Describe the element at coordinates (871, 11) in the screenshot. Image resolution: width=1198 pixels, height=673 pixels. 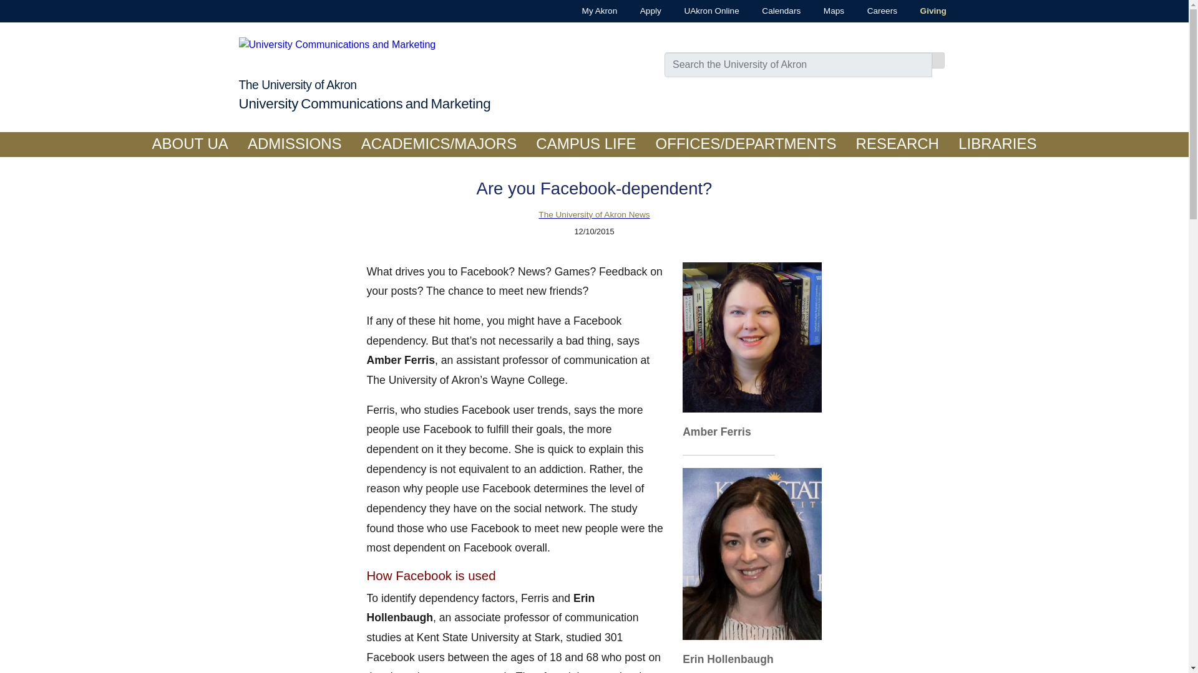
I see `Careers` at that location.